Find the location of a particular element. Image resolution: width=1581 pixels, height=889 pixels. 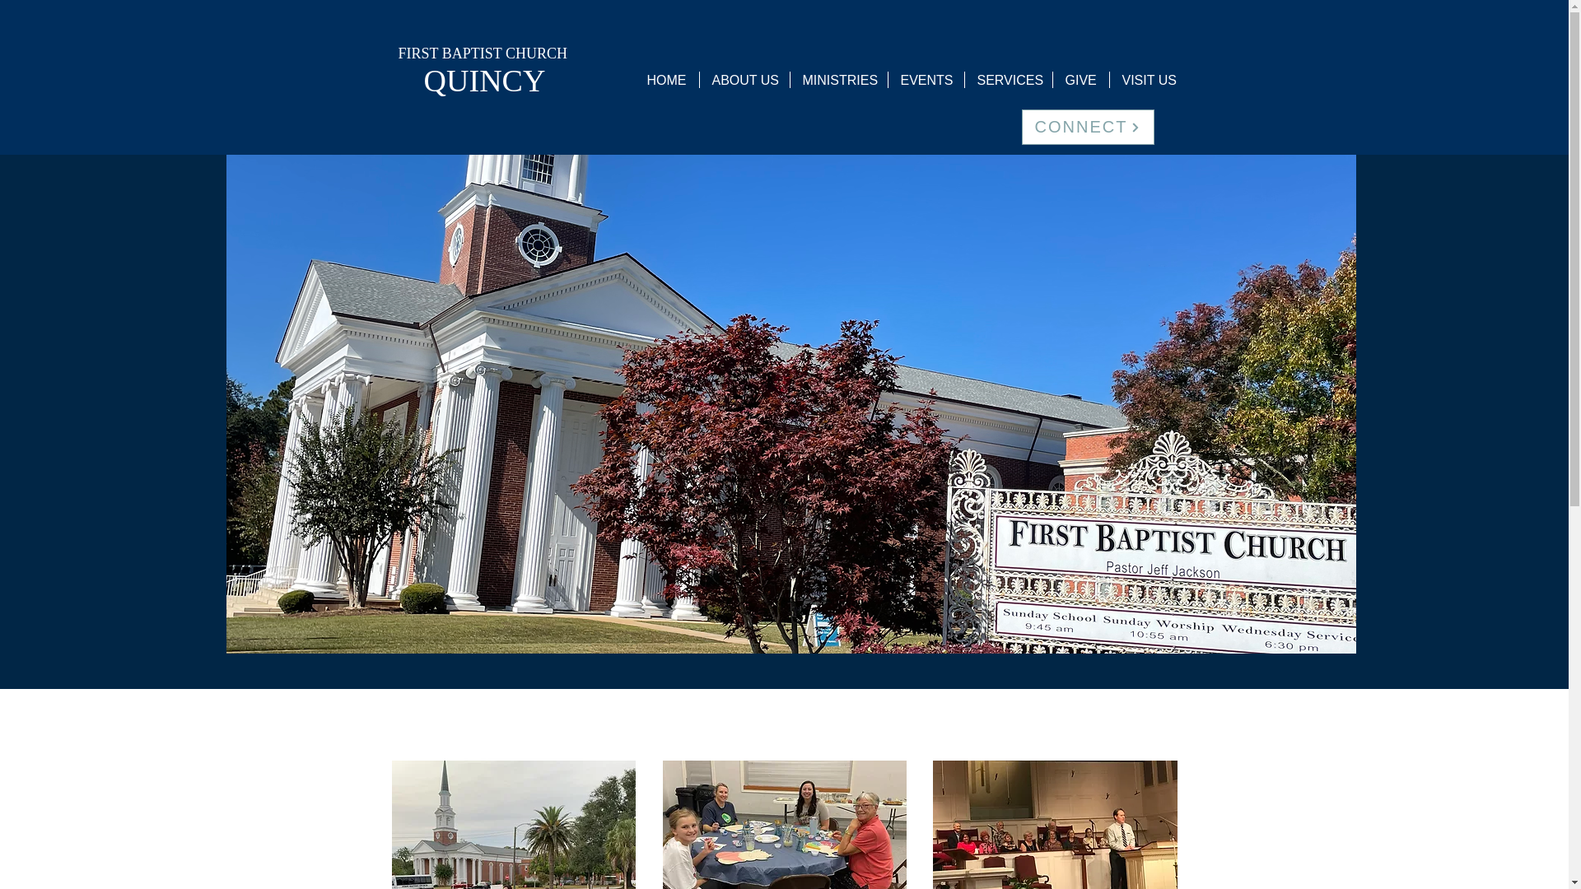

GIVE is located at coordinates (1080, 79).